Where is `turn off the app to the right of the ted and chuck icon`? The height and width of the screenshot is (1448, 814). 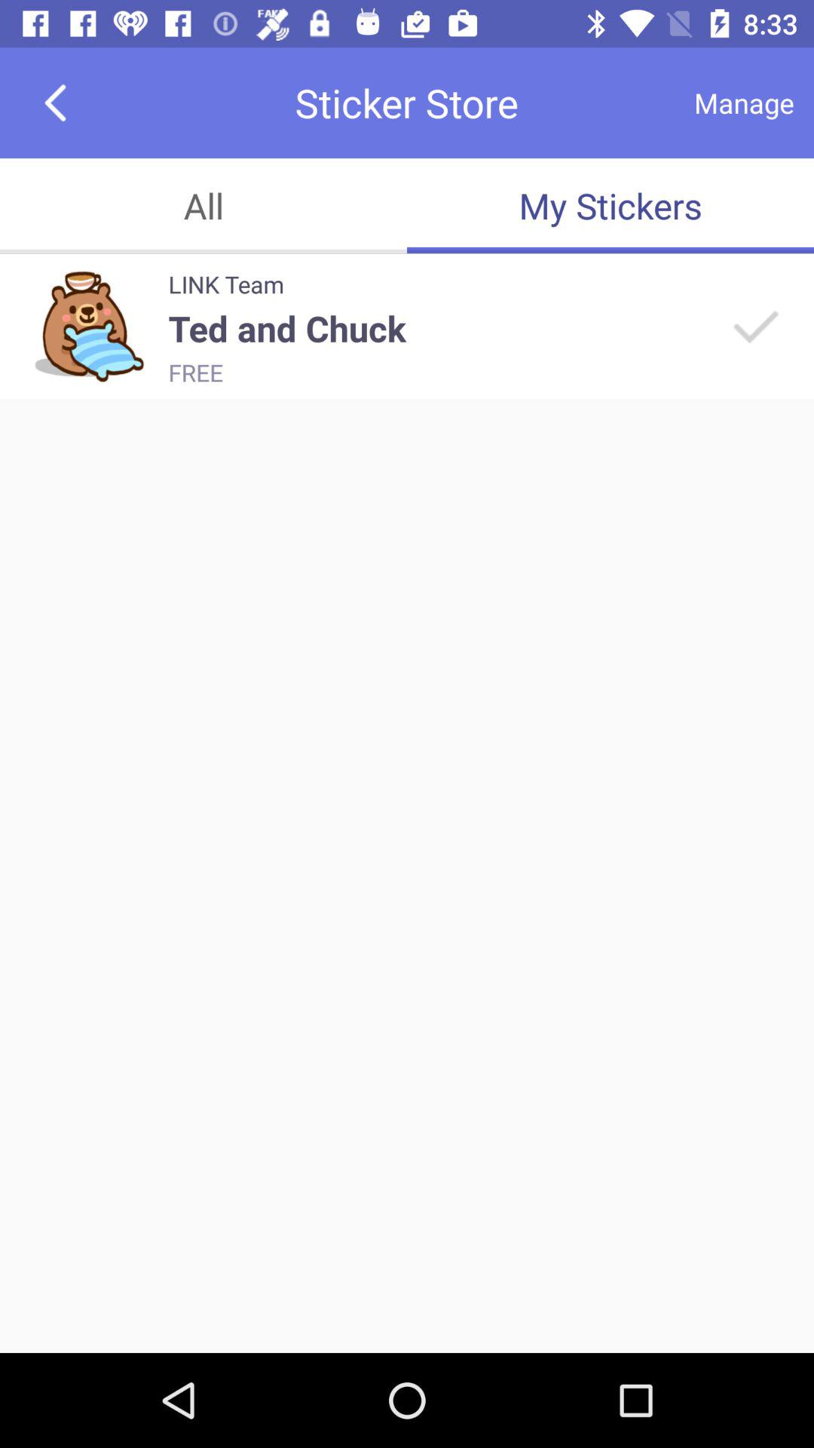 turn off the app to the right of the ted and chuck icon is located at coordinates (754, 326).